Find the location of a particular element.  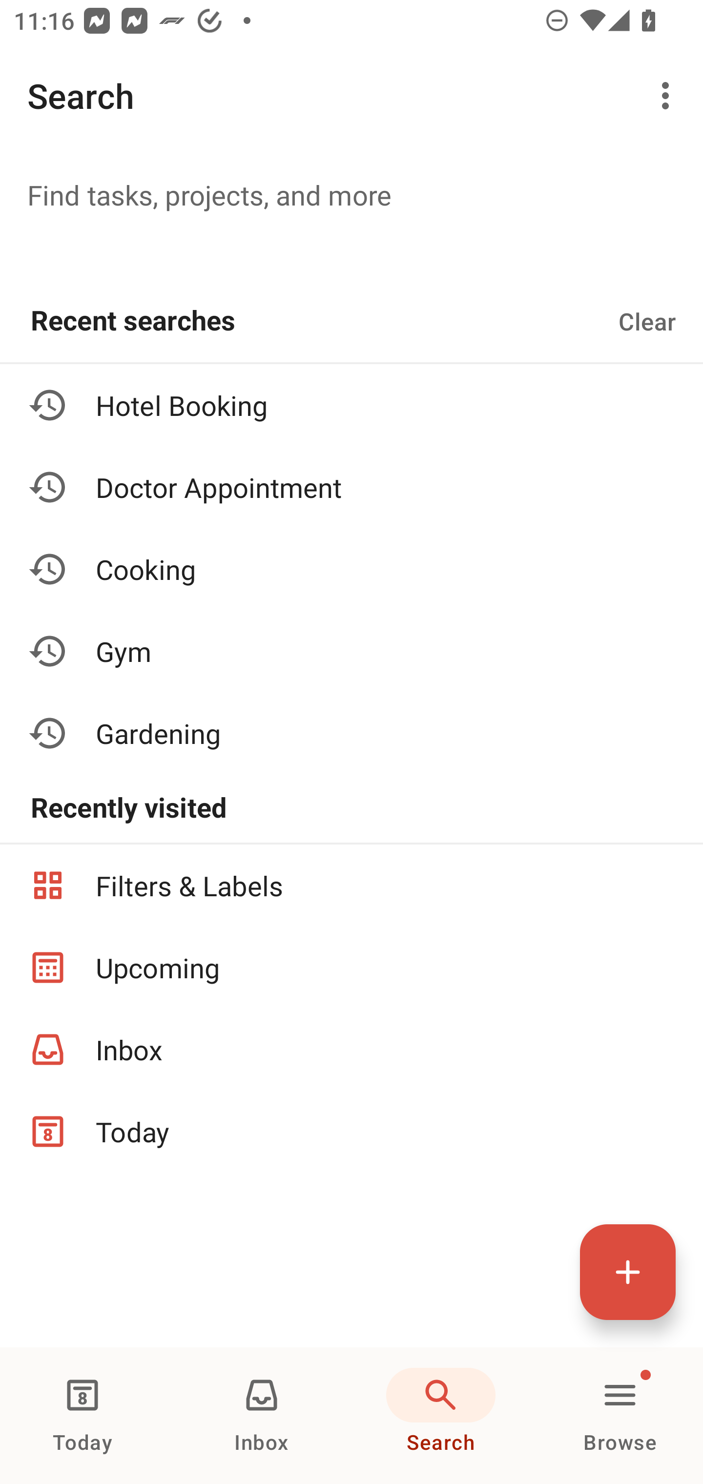

Browse is located at coordinates (620, 1416).